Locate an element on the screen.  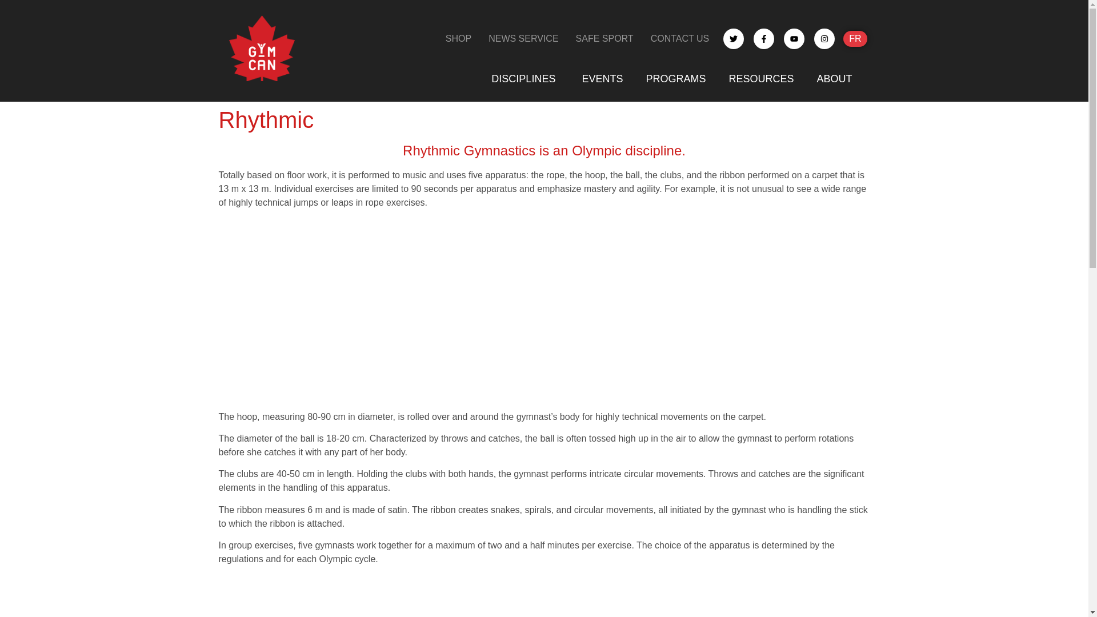
RESOURCES is located at coordinates (761, 79).